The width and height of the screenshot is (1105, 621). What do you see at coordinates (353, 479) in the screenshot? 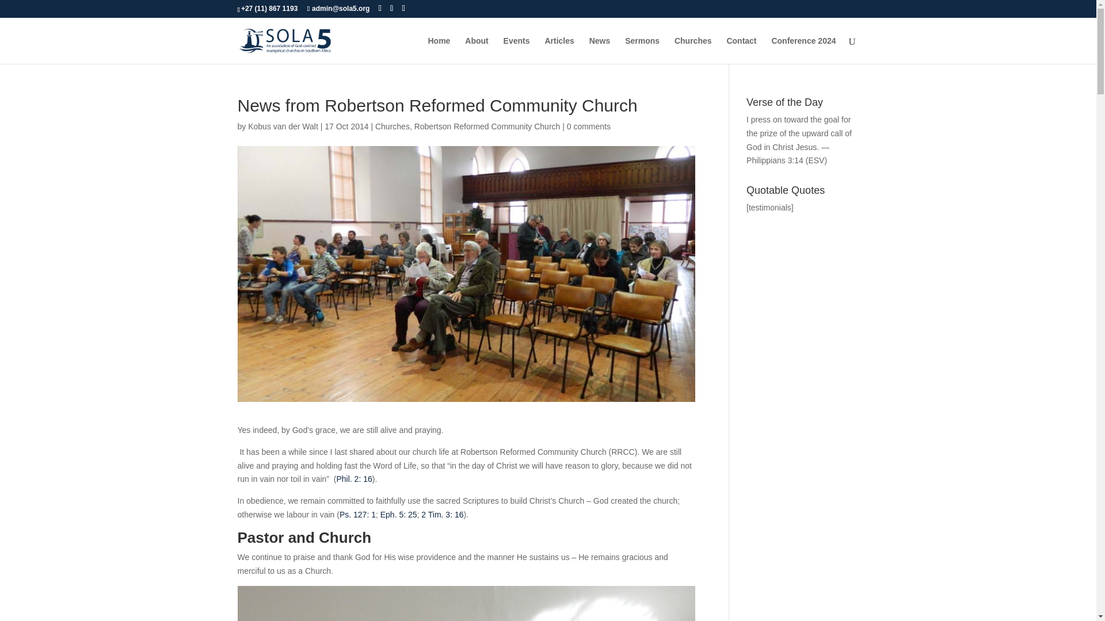
I see `Phil. 2: 16` at bounding box center [353, 479].